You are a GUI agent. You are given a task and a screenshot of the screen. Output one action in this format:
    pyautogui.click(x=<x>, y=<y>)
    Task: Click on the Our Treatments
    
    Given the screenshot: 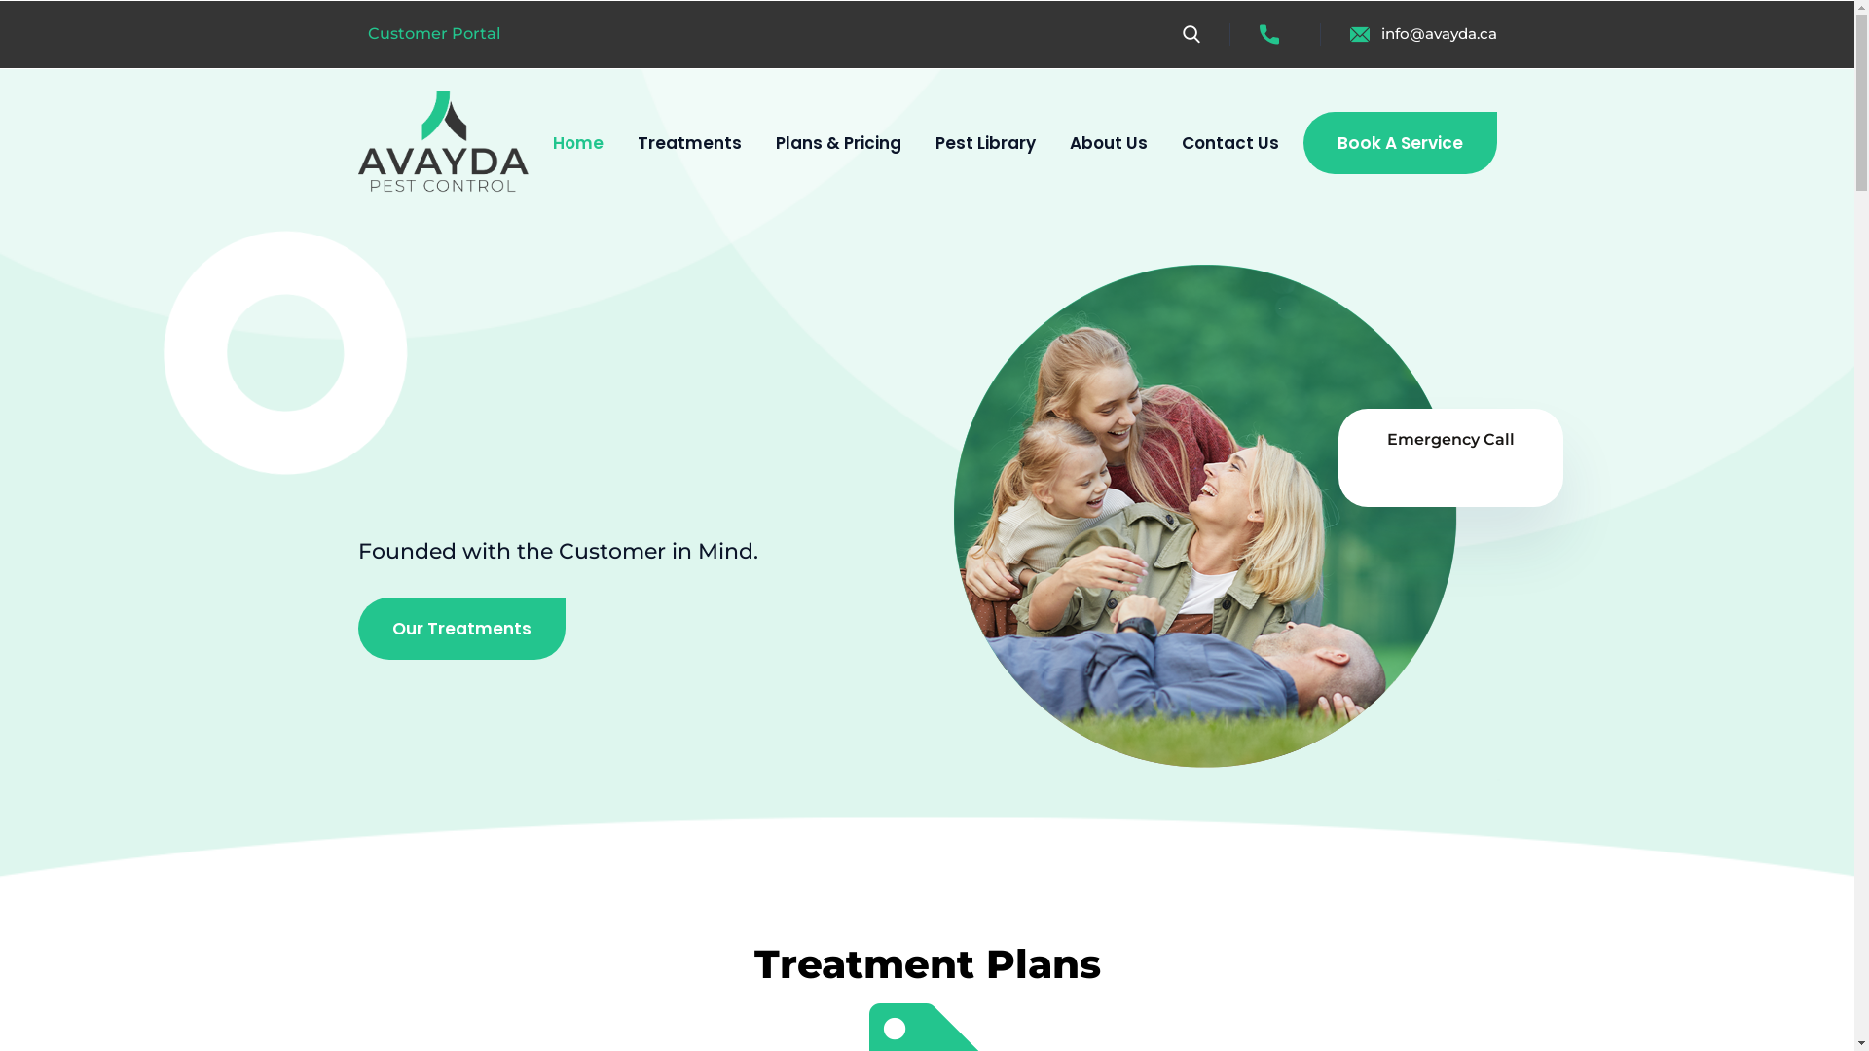 What is the action you would take?
    pyautogui.click(x=461, y=629)
    